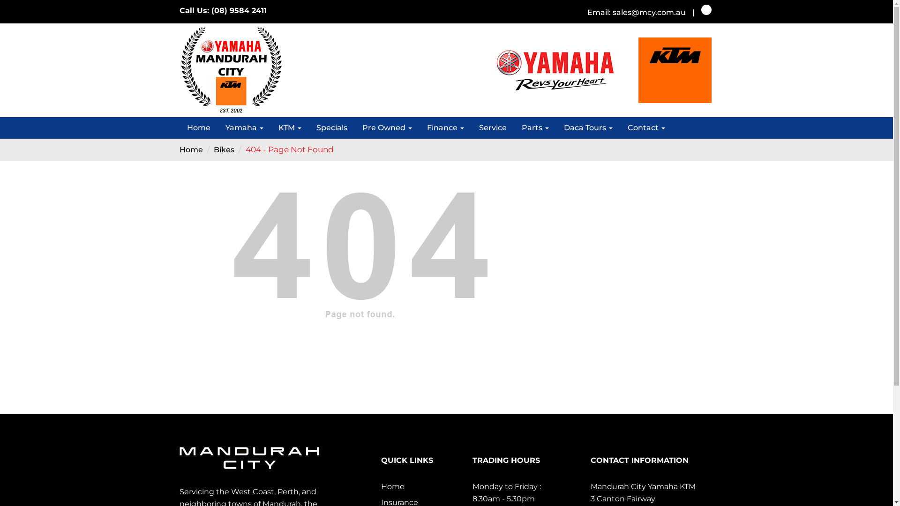 The width and height of the screenshot is (900, 506). What do you see at coordinates (387, 128) in the screenshot?
I see `Pre Owned` at bounding box center [387, 128].